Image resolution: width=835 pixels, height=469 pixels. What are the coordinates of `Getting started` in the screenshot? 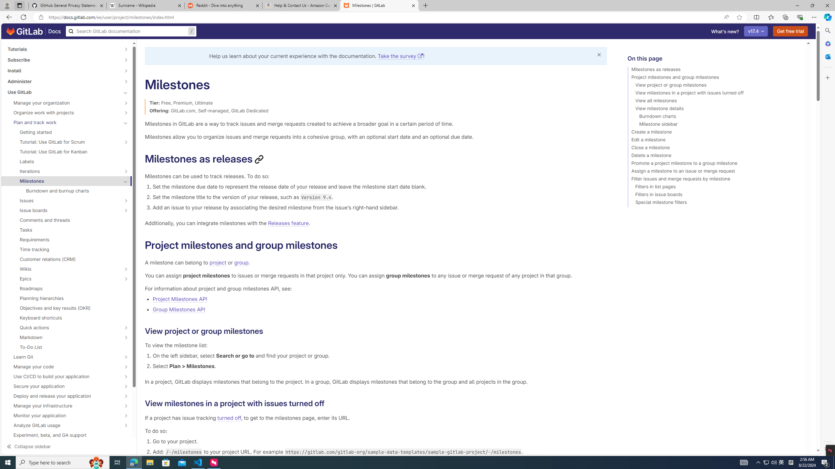 It's located at (67, 132).